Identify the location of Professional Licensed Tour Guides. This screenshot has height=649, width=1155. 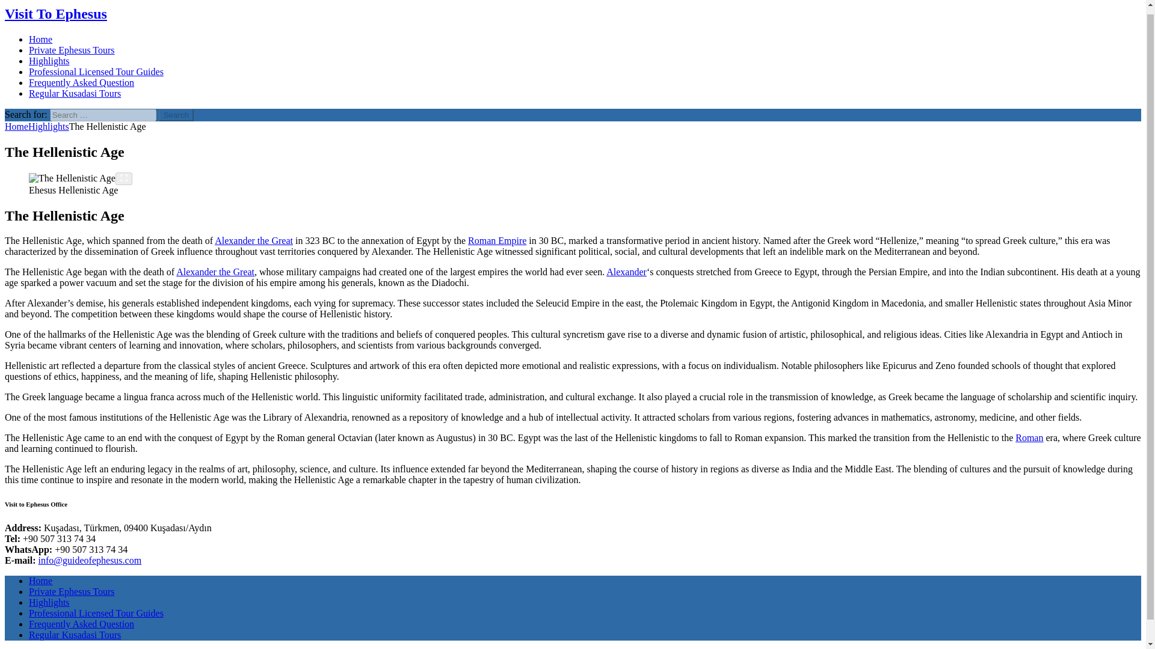
(96, 613).